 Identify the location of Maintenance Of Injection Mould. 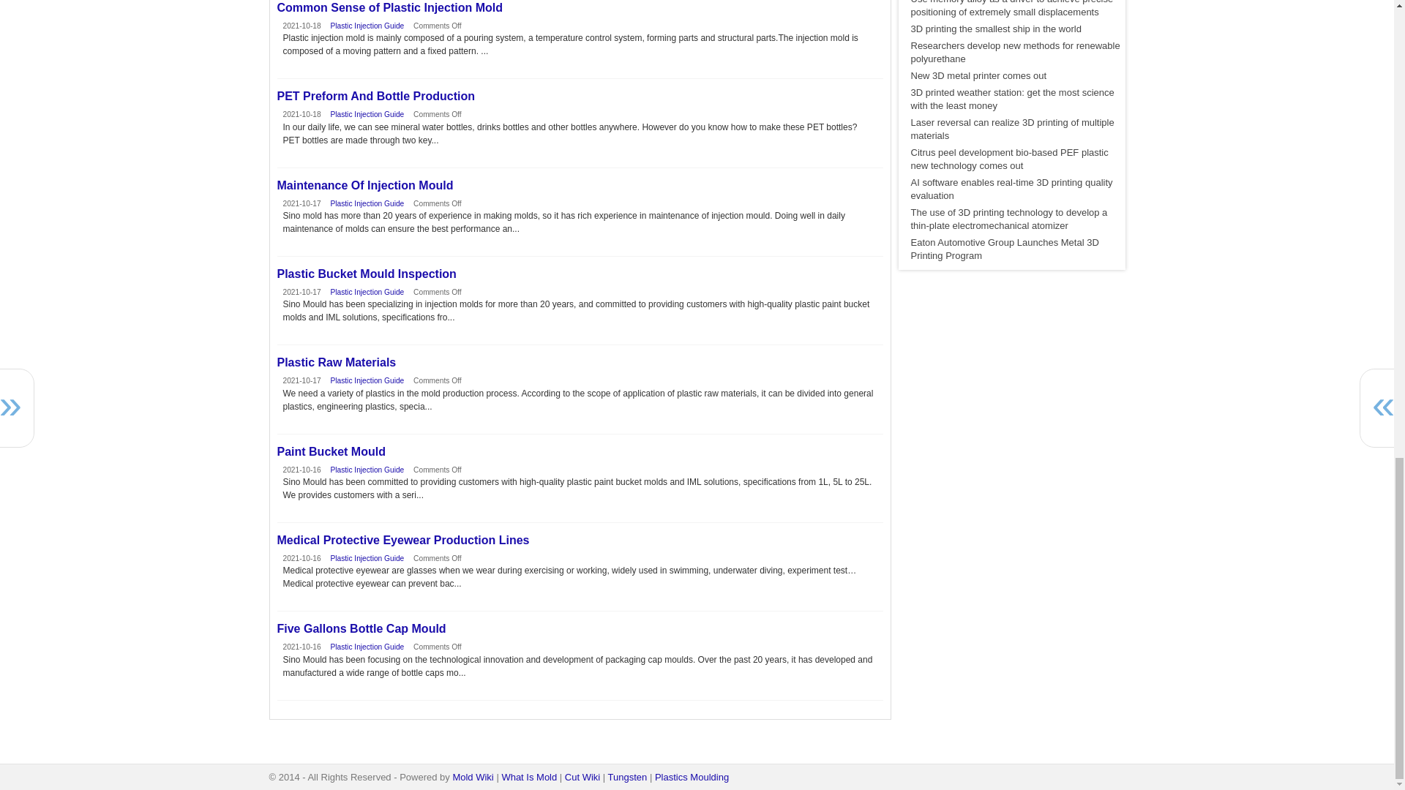
(580, 186).